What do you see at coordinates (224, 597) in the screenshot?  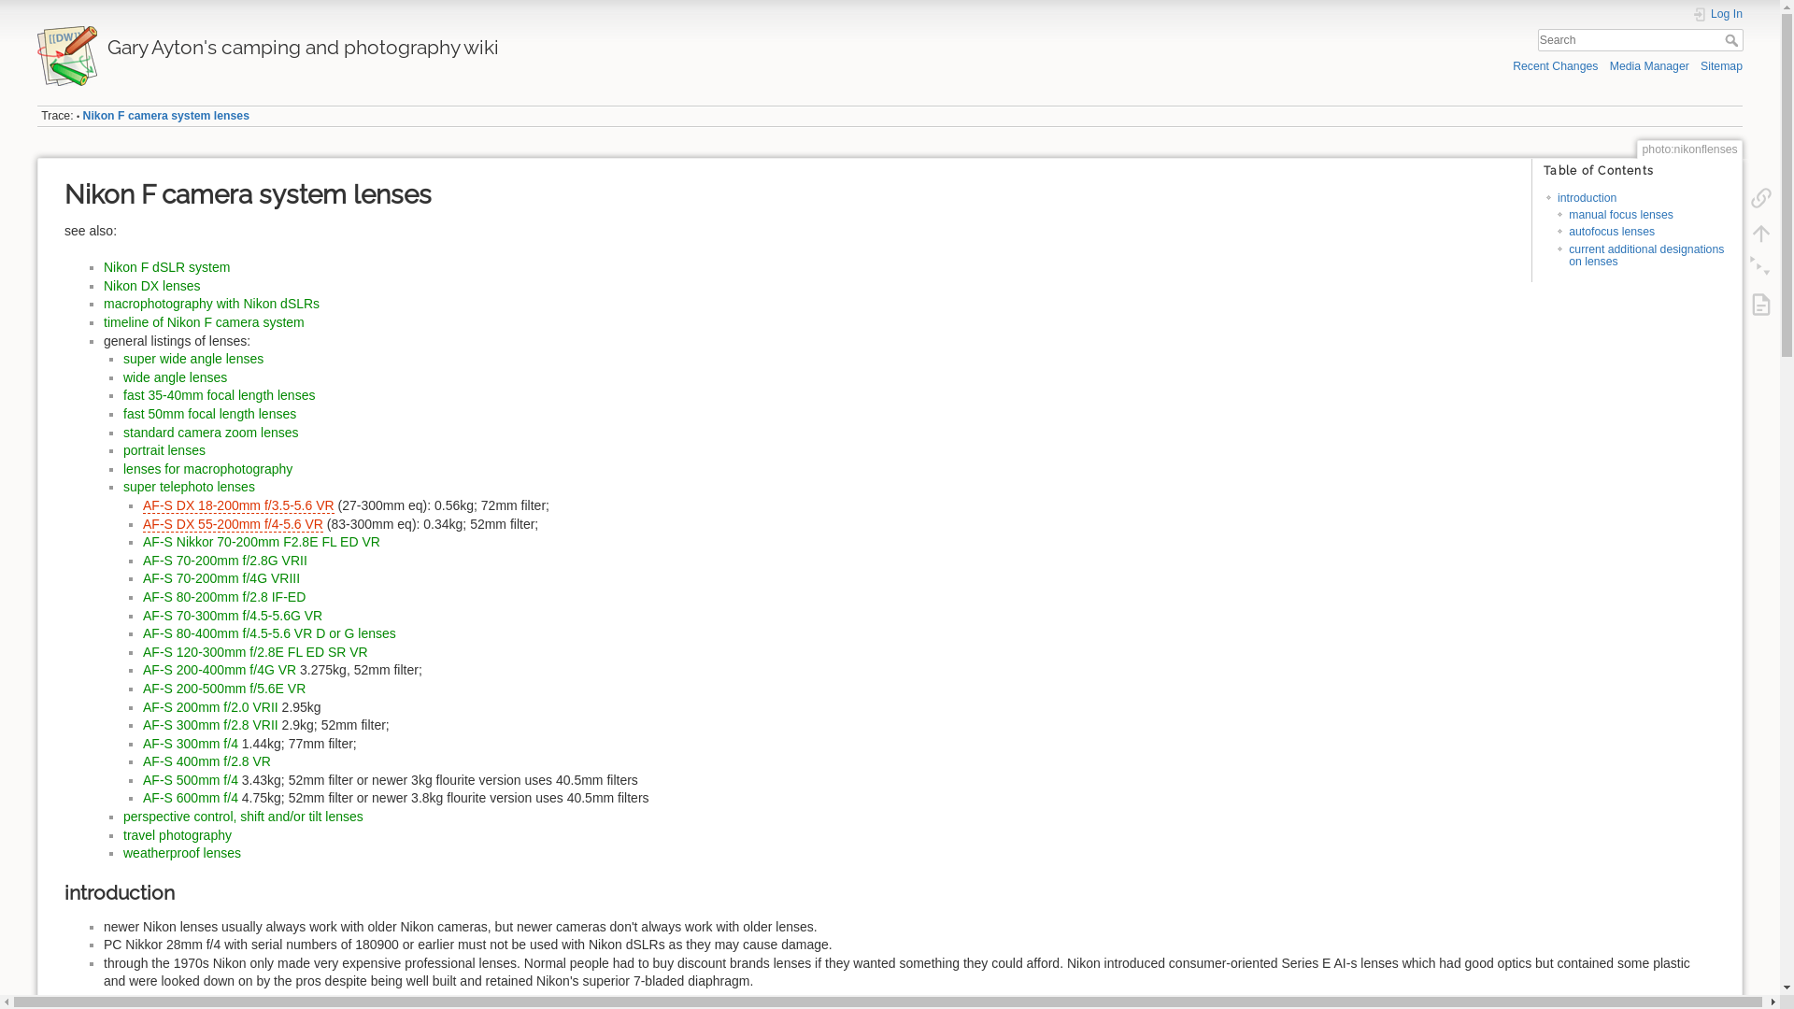 I see `AF-S 80-200mm f/2.8 IF-ED` at bounding box center [224, 597].